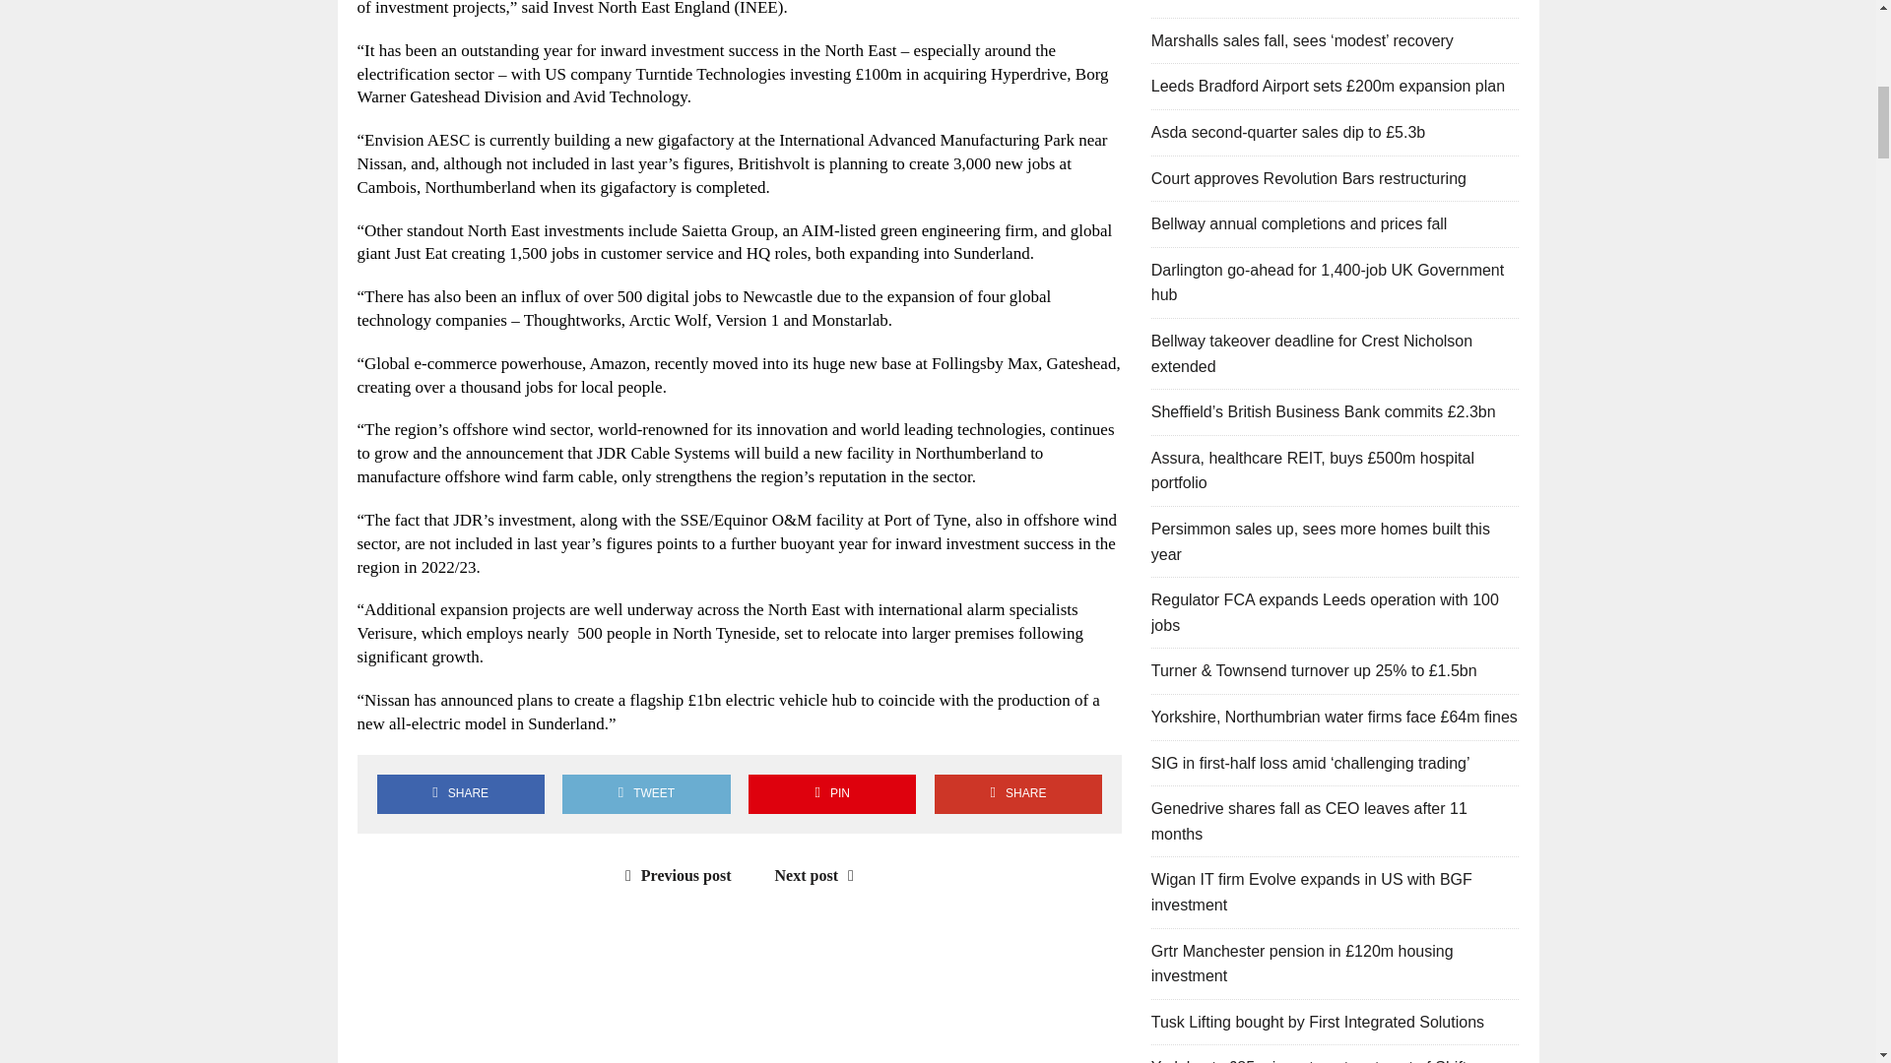 Image resolution: width=1891 pixels, height=1063 pixels. Describe the element at coordinates (831, 793) in the screenshot. I see `PIN` at that location.